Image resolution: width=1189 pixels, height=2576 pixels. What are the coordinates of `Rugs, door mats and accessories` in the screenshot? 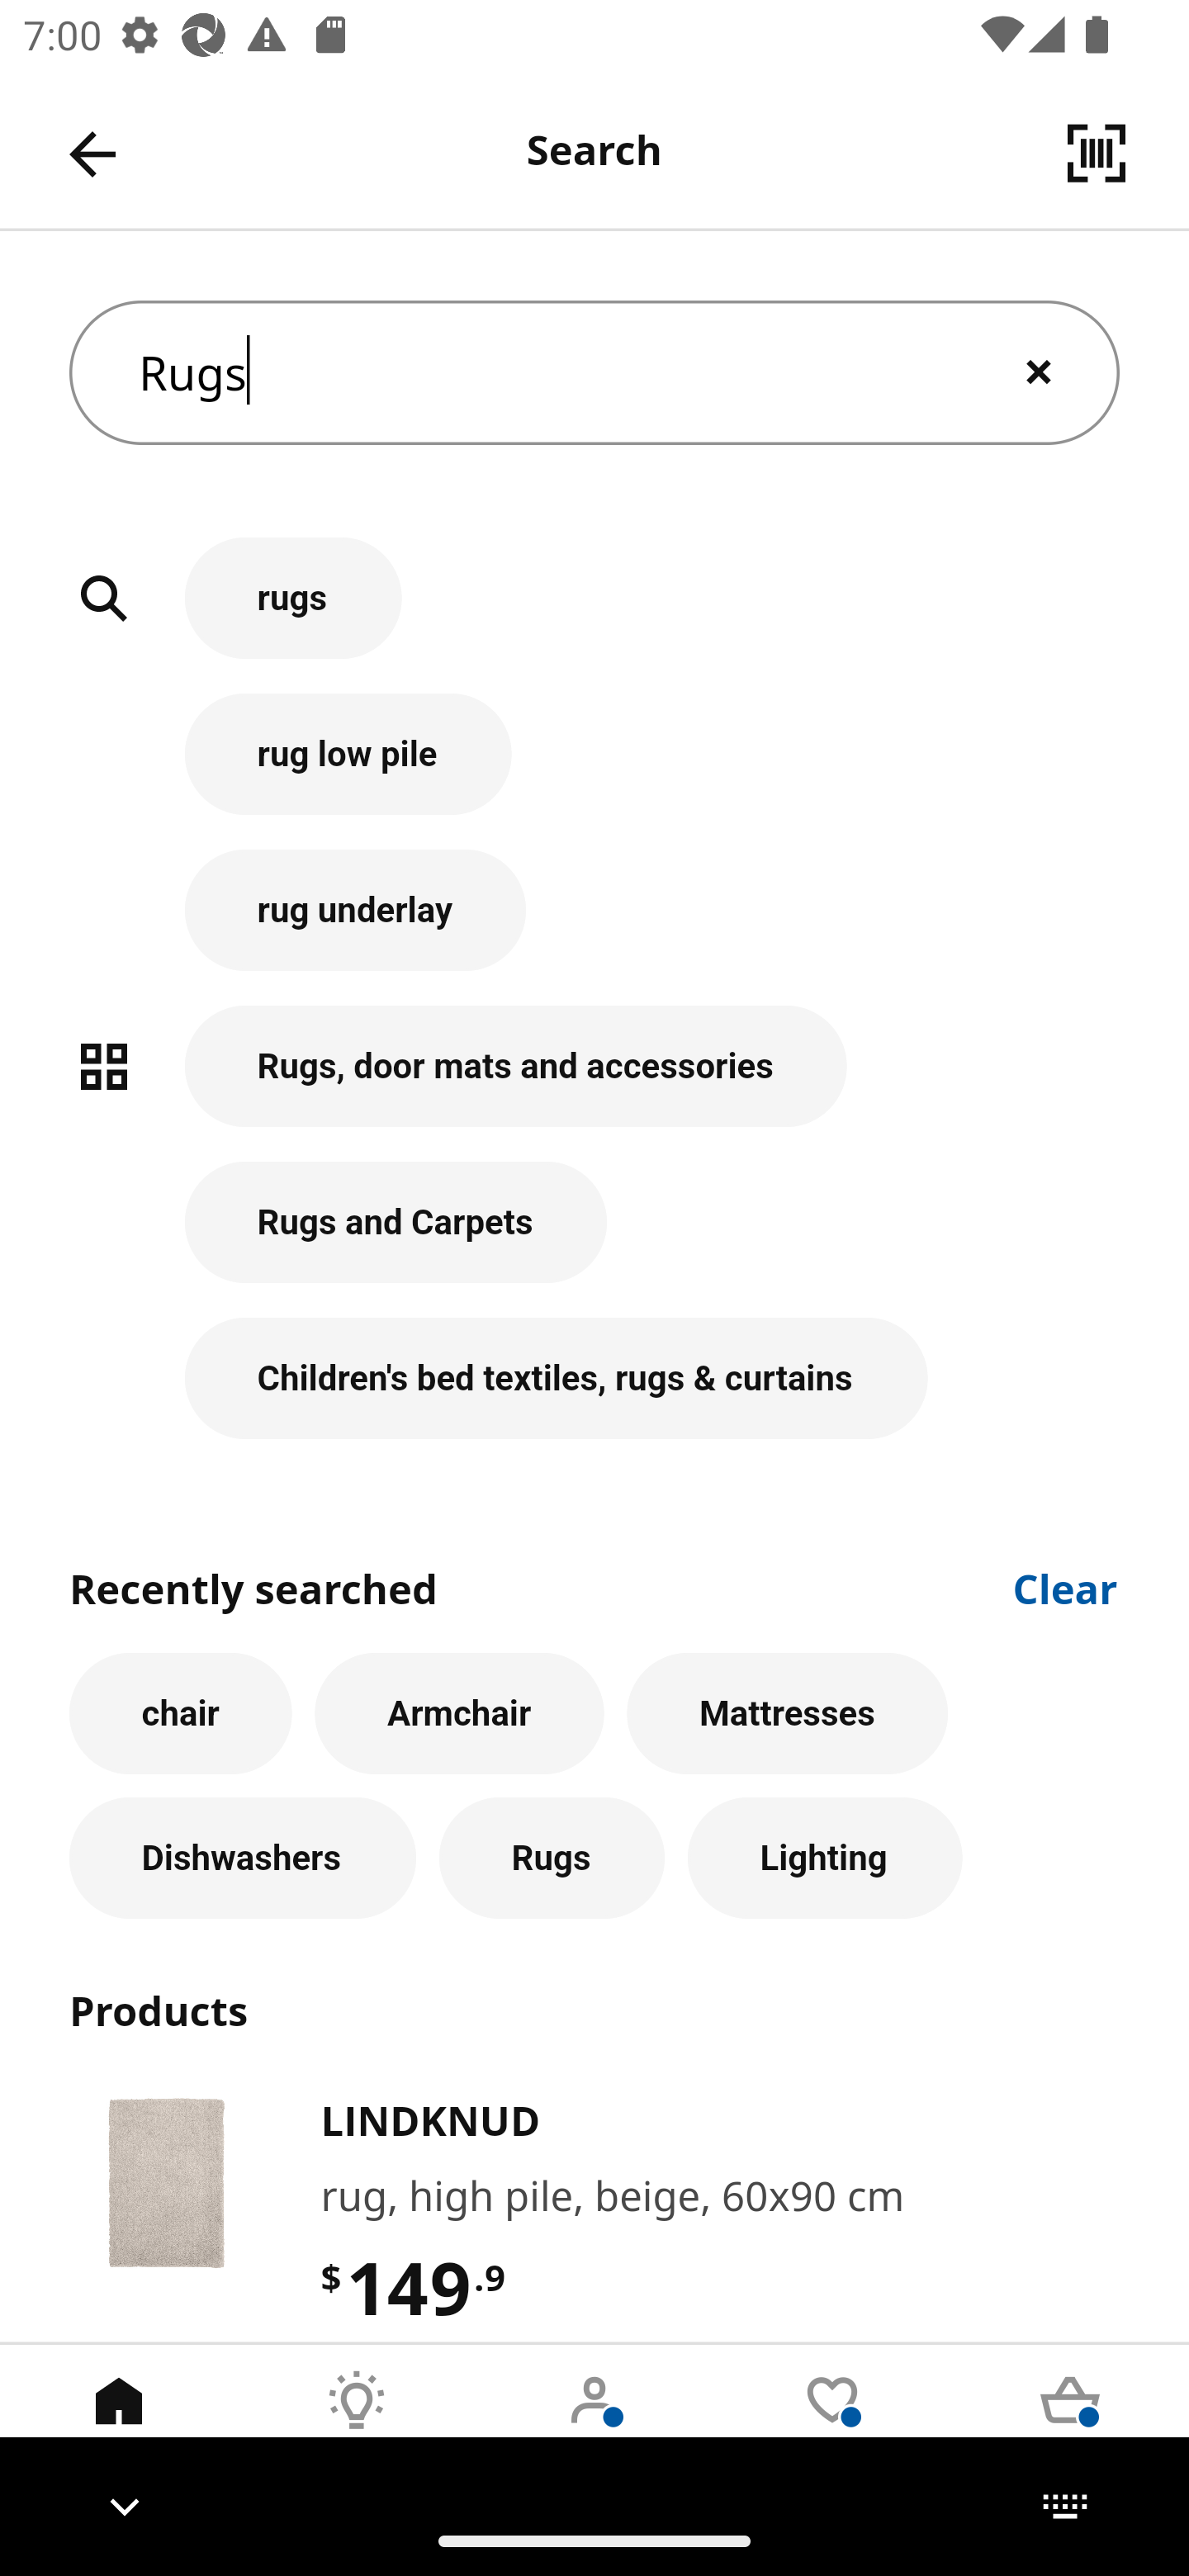 It's located at (594, 1083).